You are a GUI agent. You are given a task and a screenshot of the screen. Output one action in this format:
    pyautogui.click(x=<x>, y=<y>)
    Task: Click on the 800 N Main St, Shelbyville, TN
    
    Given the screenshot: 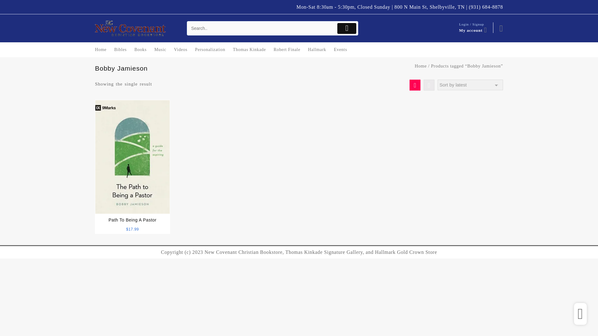 What is the action you would take?
    pyautogui.click(x=429, y=7)
    